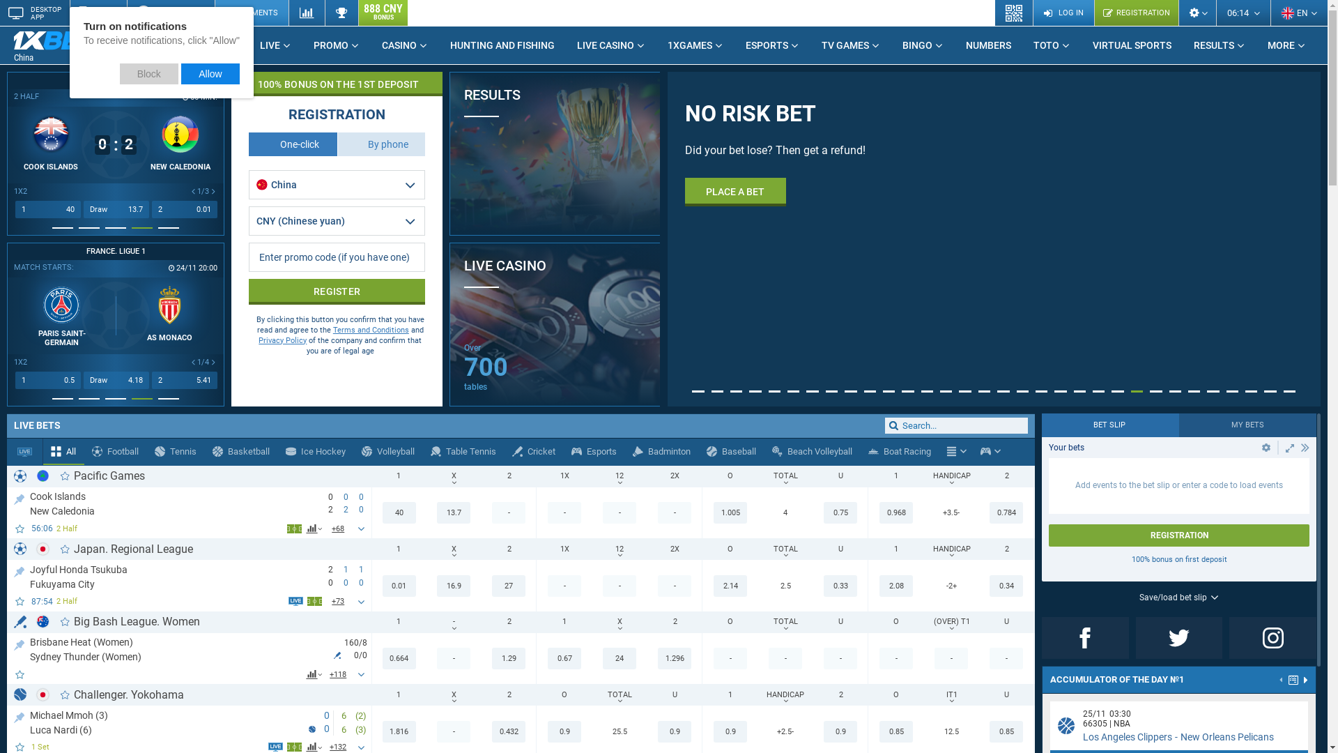 Image resolution: width=1338 pixels, height=753 pixels. Describe the element at coordinates (109, 476) in the screenshot. I see `Pacific Games` at that location.